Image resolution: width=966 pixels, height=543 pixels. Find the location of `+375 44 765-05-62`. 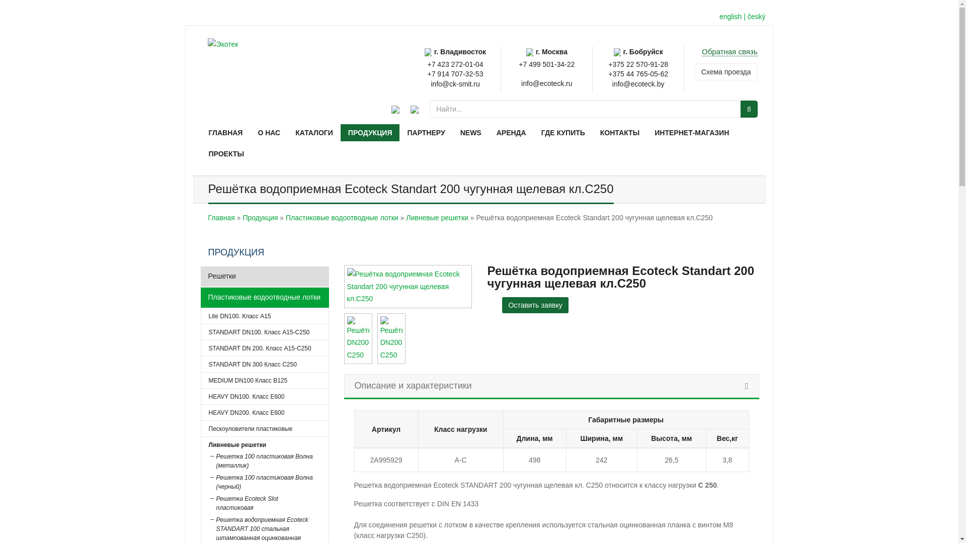

+375 44 765-05-62 is located at coordinates (638, 74).